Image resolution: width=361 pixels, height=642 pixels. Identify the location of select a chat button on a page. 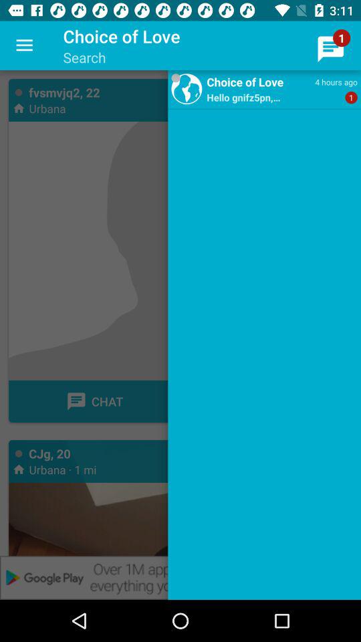
(94, 401).